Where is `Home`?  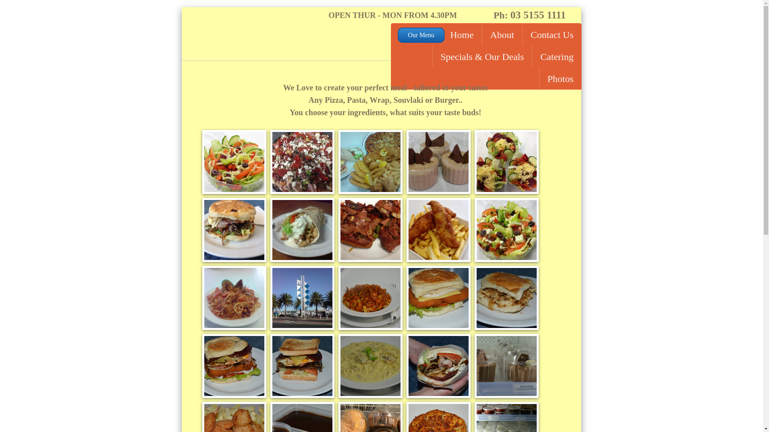
Home is located at coordinates (462, 34).